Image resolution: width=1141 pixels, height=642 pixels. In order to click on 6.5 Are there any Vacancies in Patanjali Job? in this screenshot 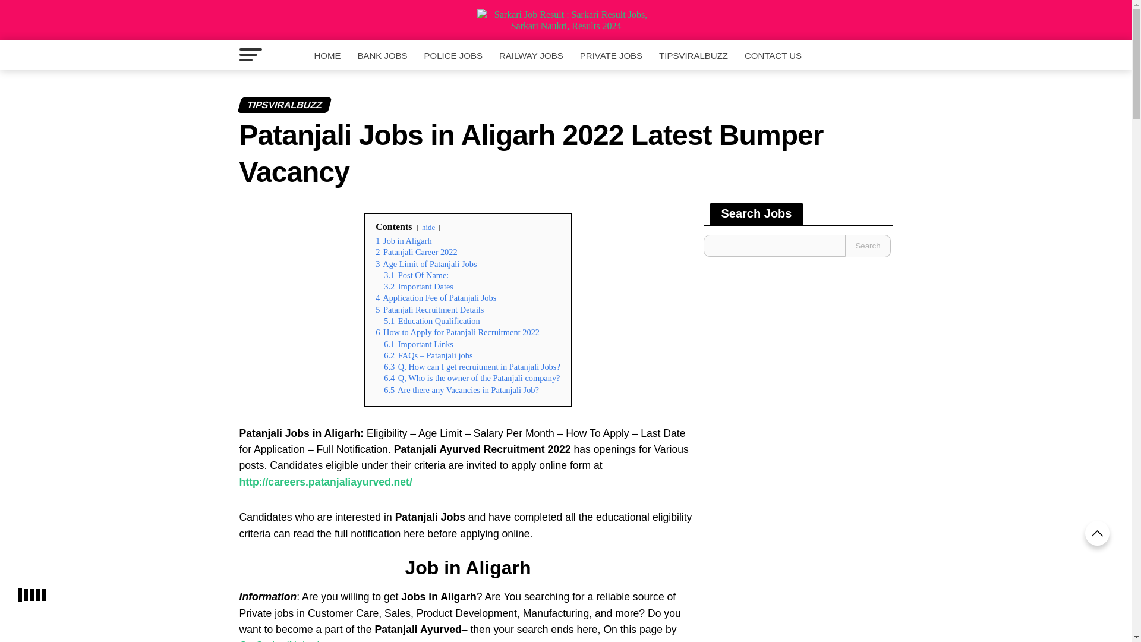, I will do `click(461, 390)`.